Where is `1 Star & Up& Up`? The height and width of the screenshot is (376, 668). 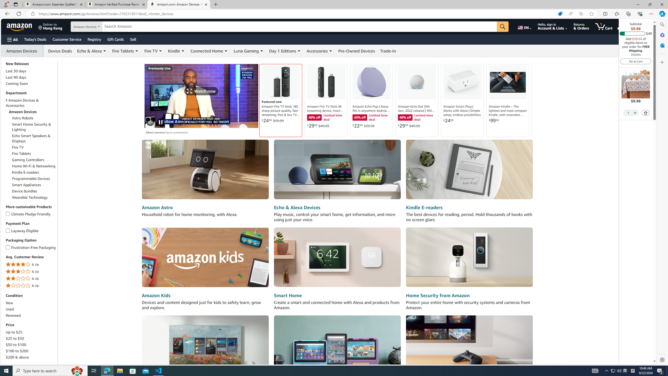 1 Star & Up& Up is located at coordinates (31, 286).